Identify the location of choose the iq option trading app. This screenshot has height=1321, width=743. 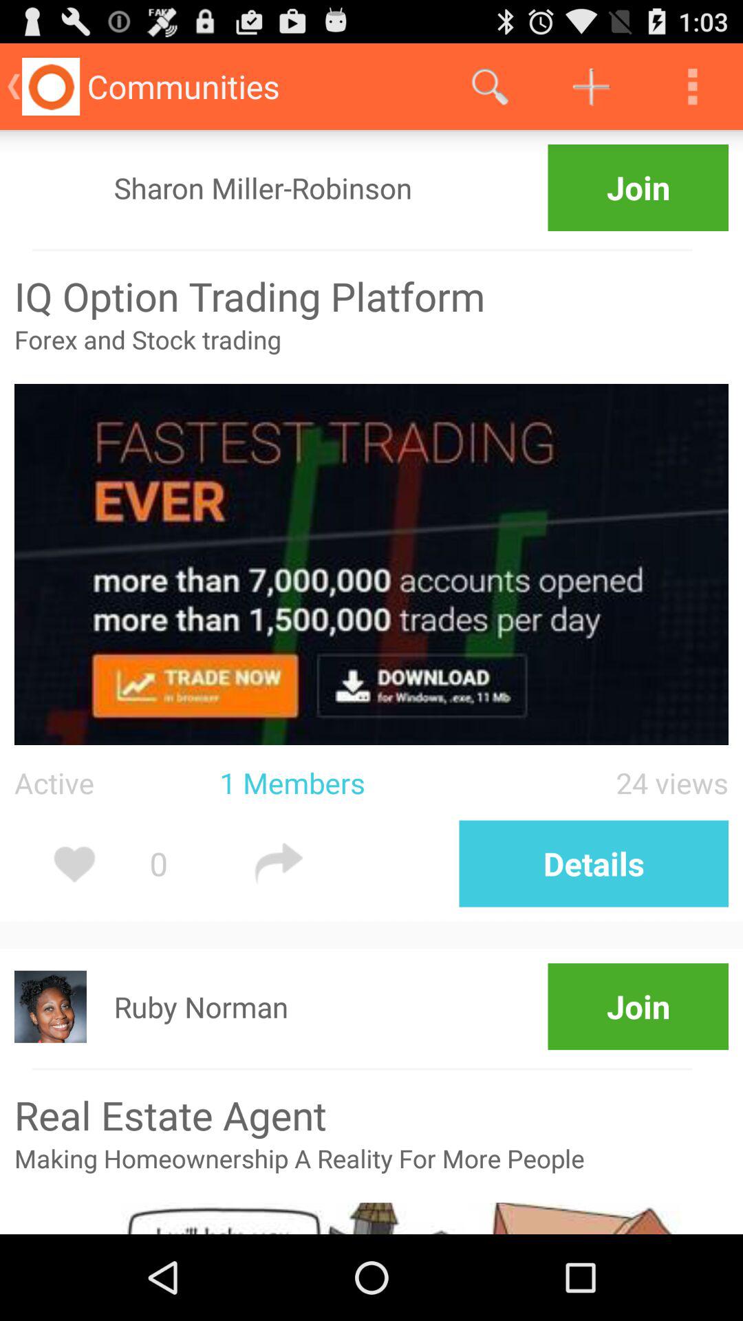
(371, 296).